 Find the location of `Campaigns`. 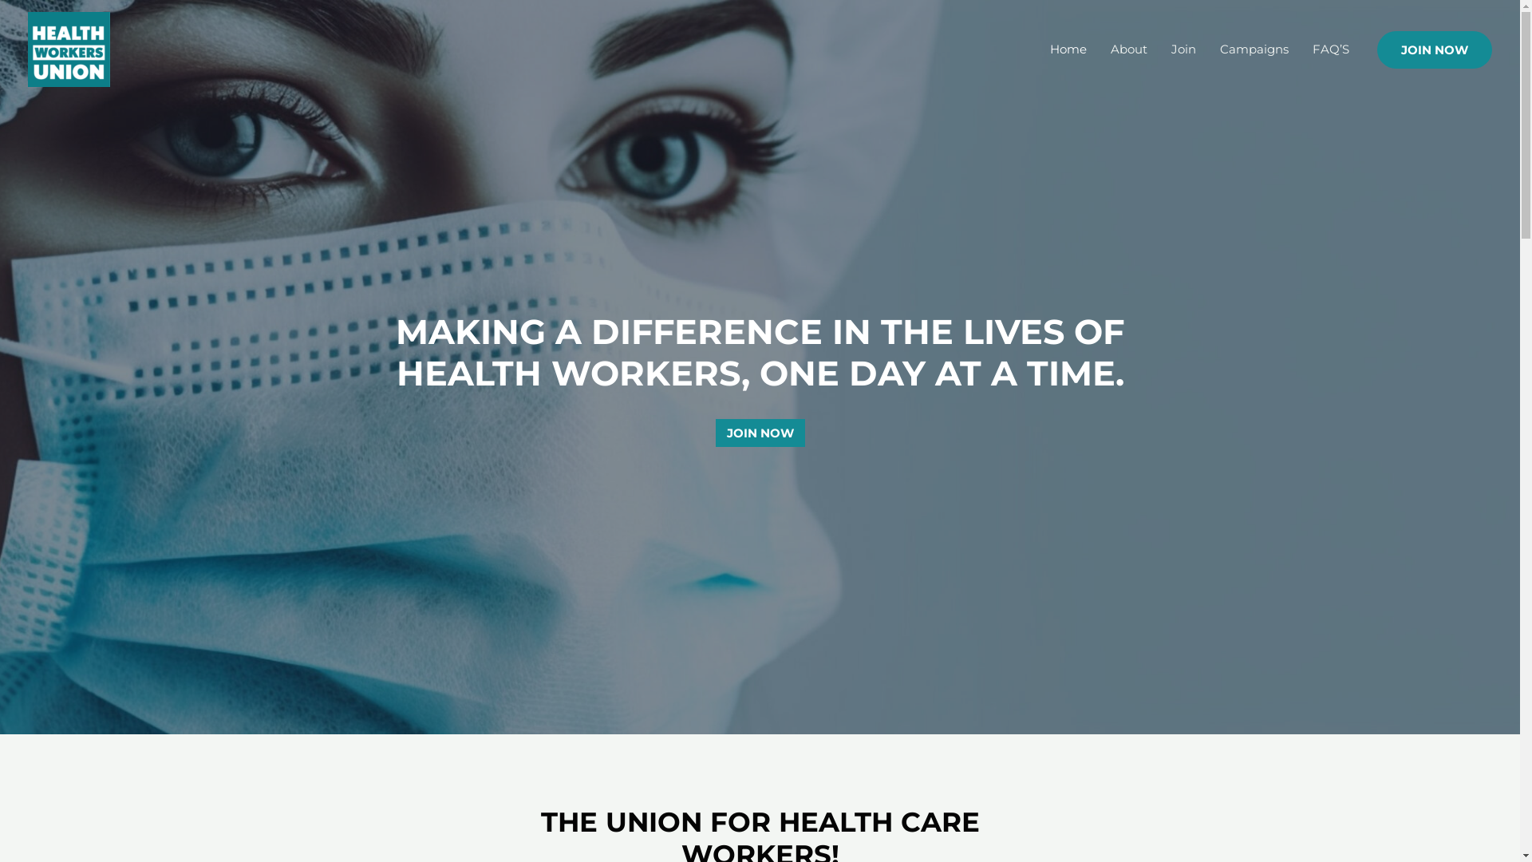

Campaigns is located at coordinates (1254, 49).